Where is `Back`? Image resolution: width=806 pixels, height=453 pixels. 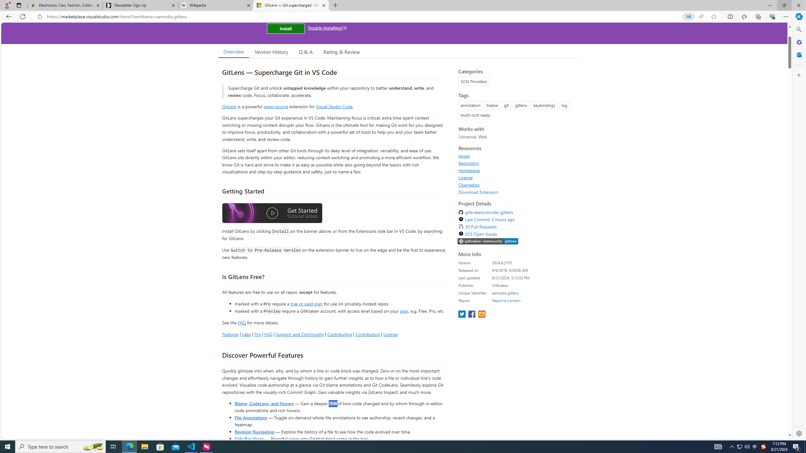 Back is located at coordinates (8, 16).